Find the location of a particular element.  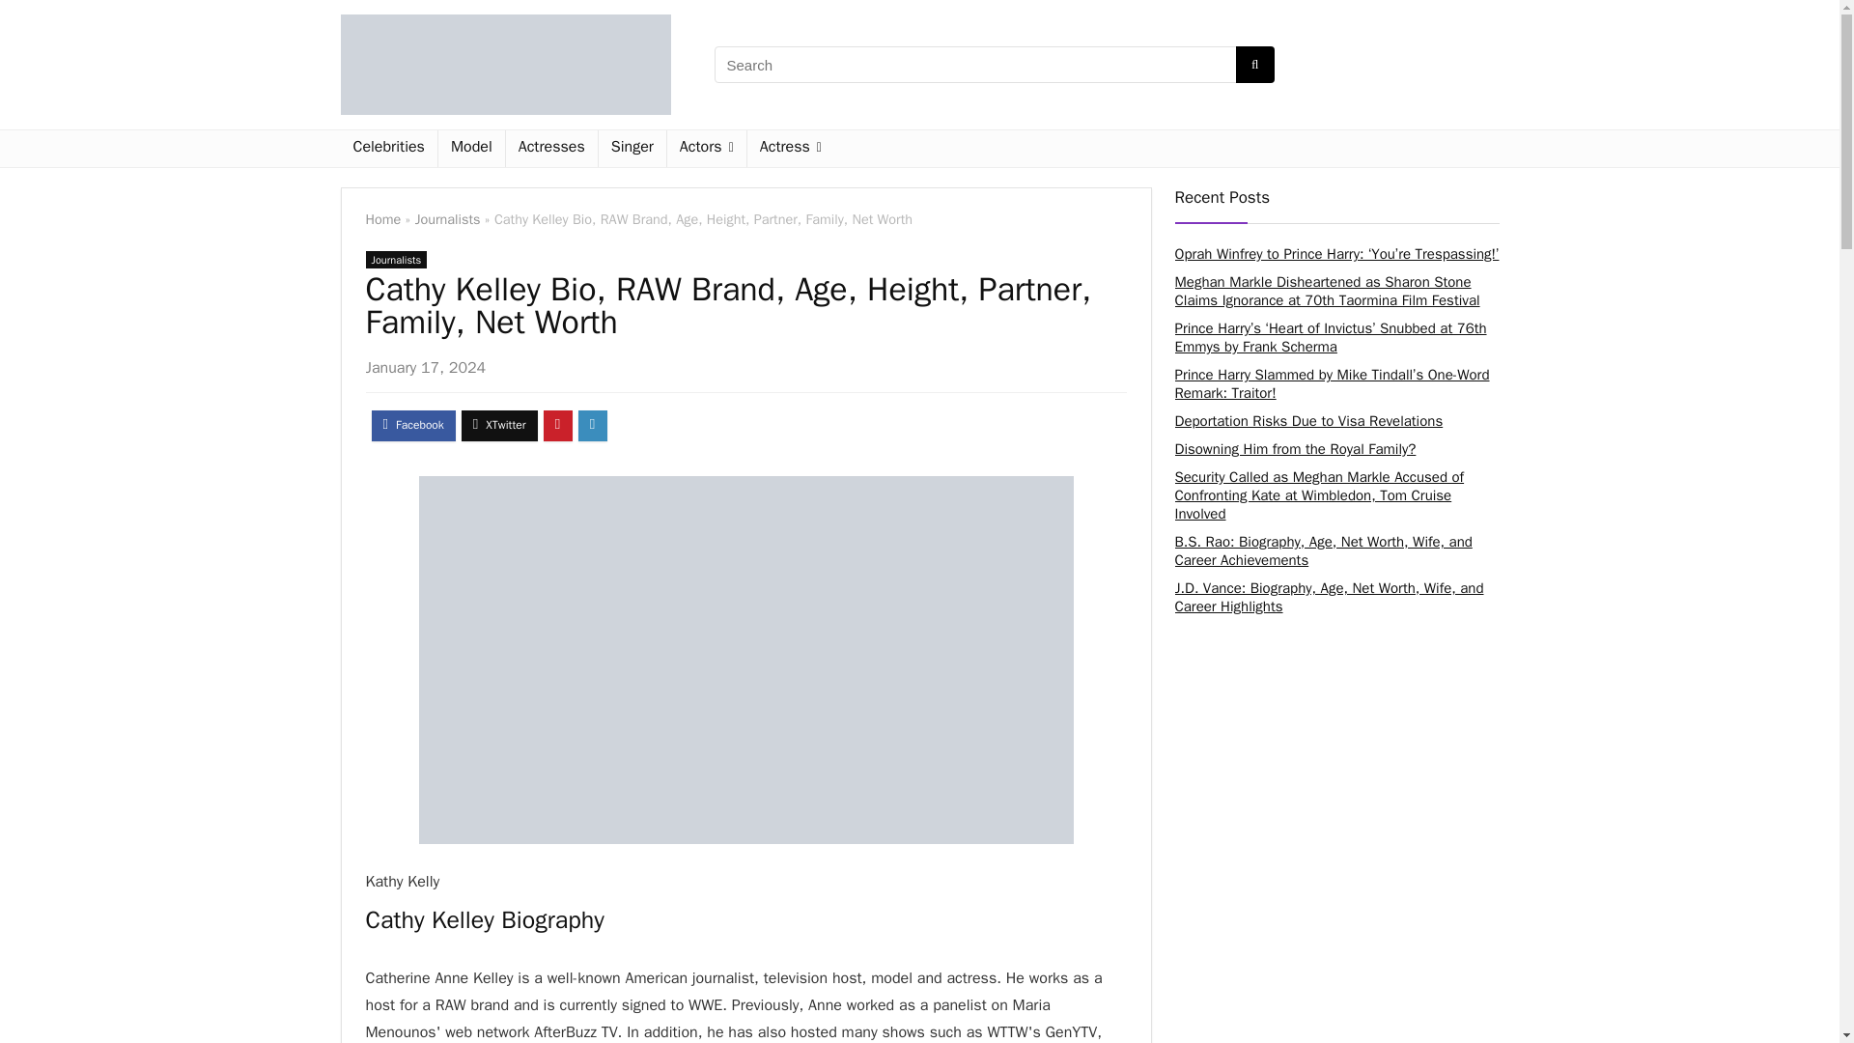

Actresses is located at coordinates (551, 149).